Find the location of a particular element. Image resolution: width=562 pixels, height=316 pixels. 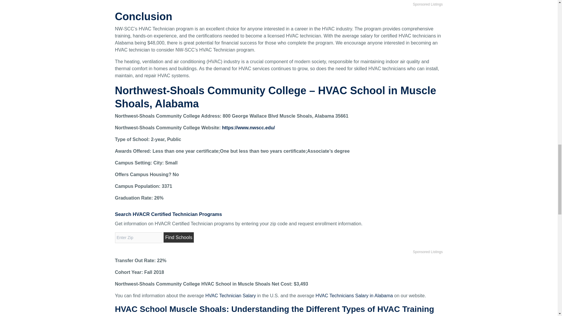

HVAC Technician Salary is located at coordinates (230, 296).